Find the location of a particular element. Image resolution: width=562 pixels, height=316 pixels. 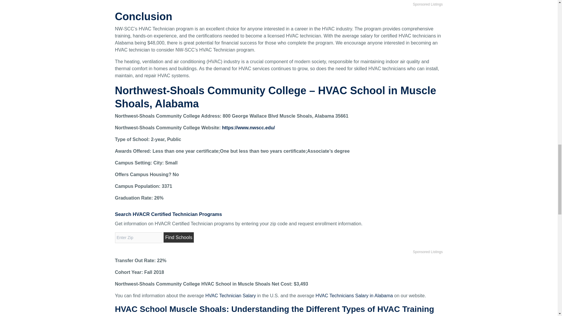

HVAC Technician Salary is located at coordinates (230, 296).